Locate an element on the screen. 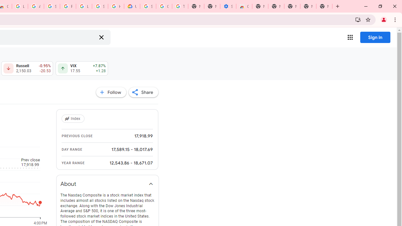 The height and width of the screenshot is (226, 402). Sign in - Google Accounts is located at coordinates (100, 6).